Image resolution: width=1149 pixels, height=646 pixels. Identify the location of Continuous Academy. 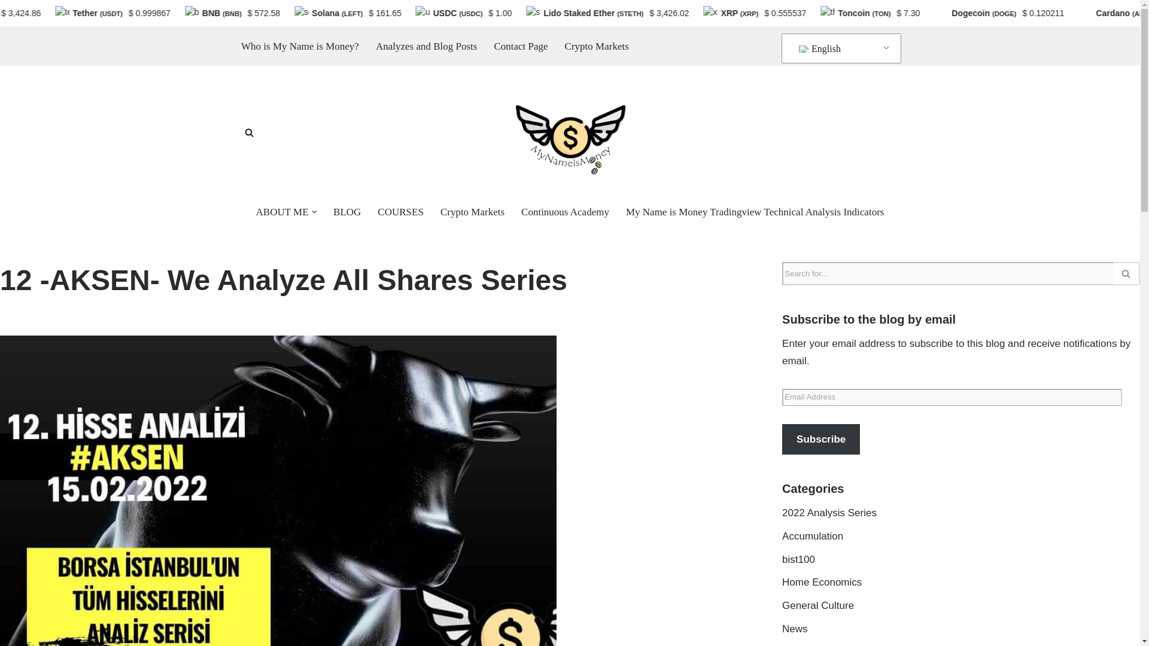
(565, 212).